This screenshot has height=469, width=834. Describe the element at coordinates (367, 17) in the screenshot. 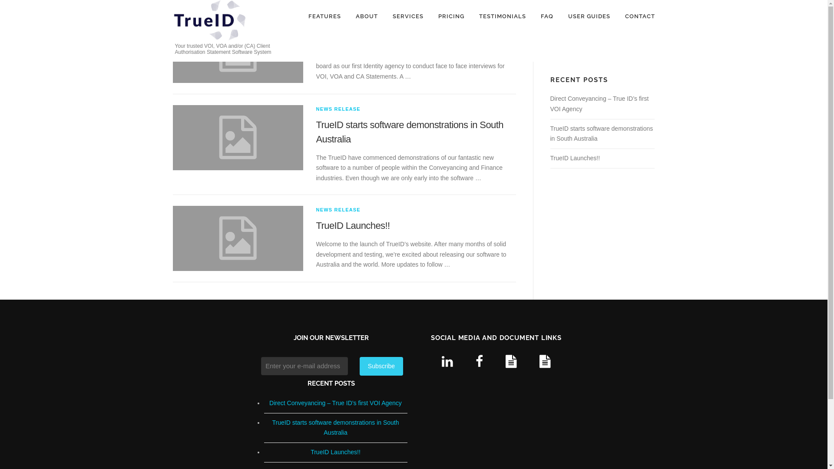

I see `ABOUT` at that location.